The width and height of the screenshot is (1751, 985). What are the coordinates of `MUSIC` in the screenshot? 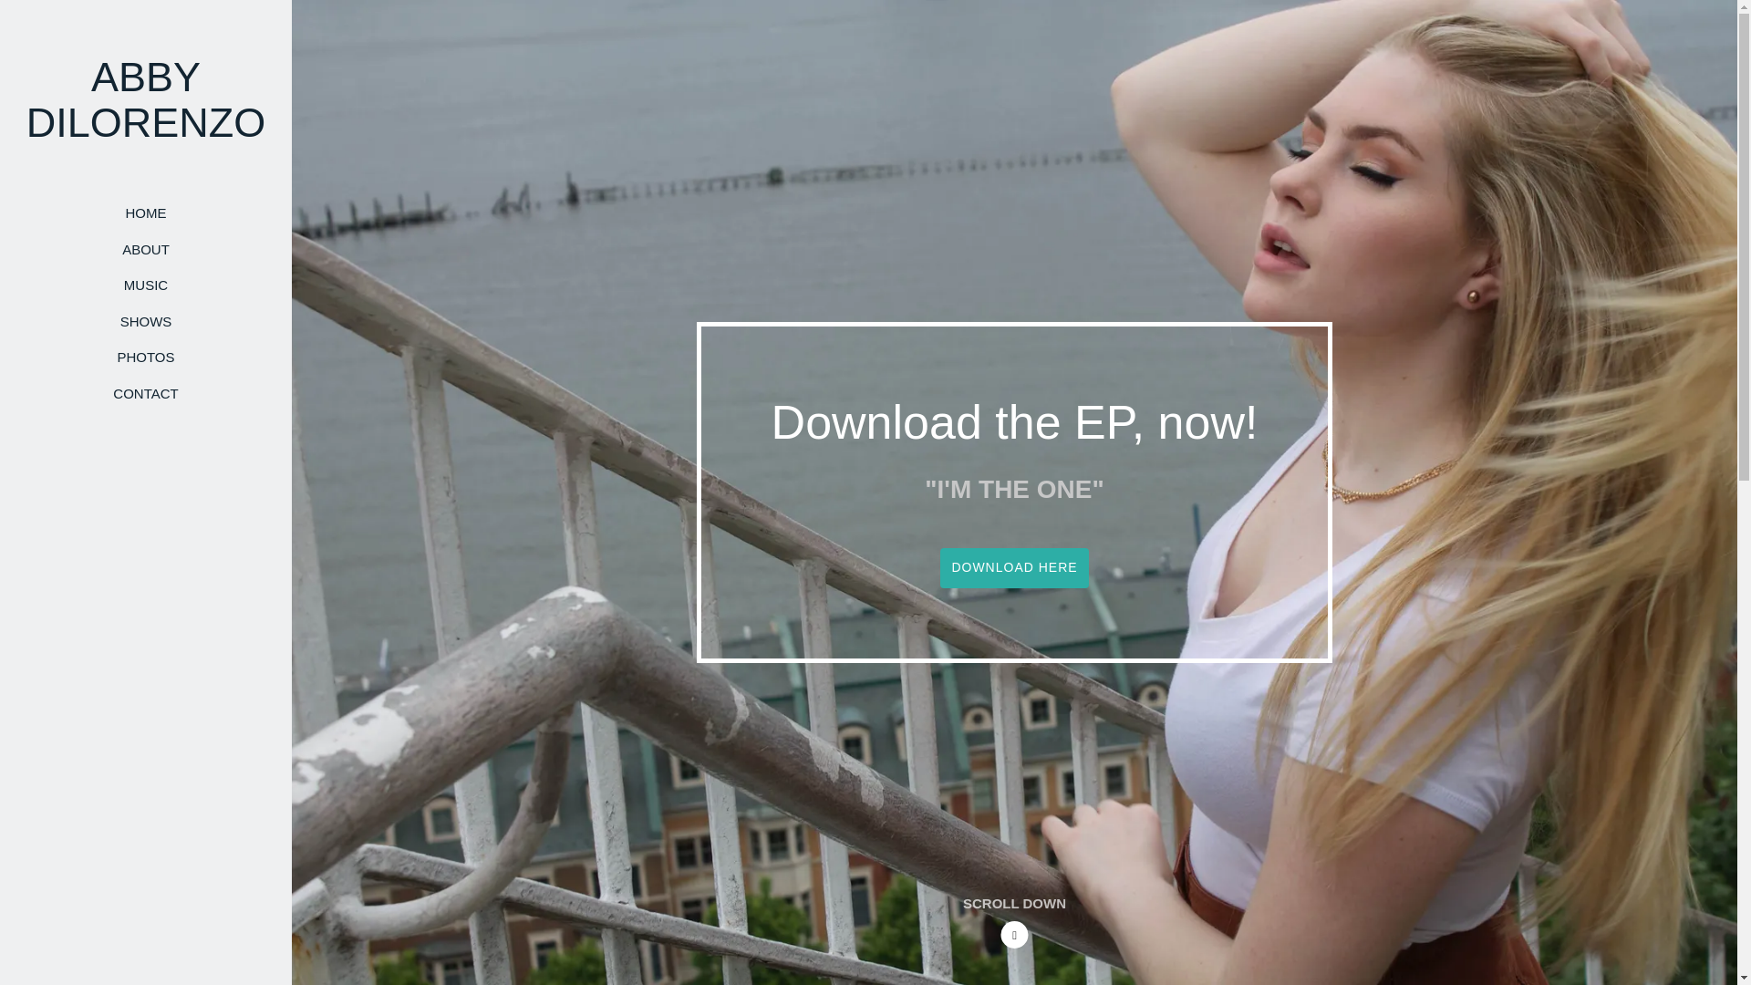 It's located at (146, 285).